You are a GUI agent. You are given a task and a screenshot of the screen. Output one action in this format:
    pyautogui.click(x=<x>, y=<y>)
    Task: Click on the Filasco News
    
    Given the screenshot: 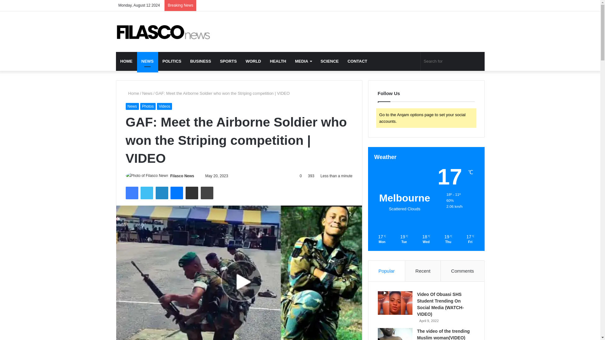 What is the action you would take?
    pyautogui.click(x=163, y=31)
    